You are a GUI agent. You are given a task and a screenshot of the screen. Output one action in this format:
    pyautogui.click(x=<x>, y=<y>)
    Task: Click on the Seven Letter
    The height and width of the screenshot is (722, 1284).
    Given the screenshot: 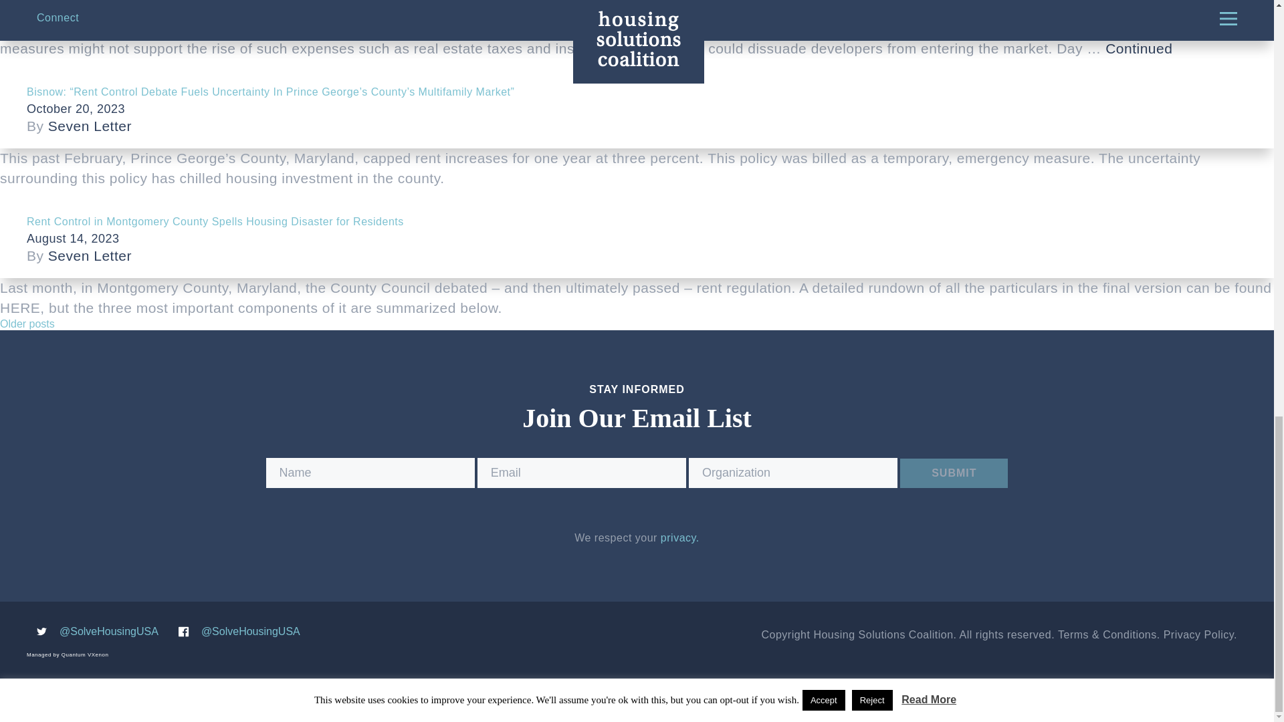 What is the action you would take?
    pyautogui.click(x=90, y=255)
    